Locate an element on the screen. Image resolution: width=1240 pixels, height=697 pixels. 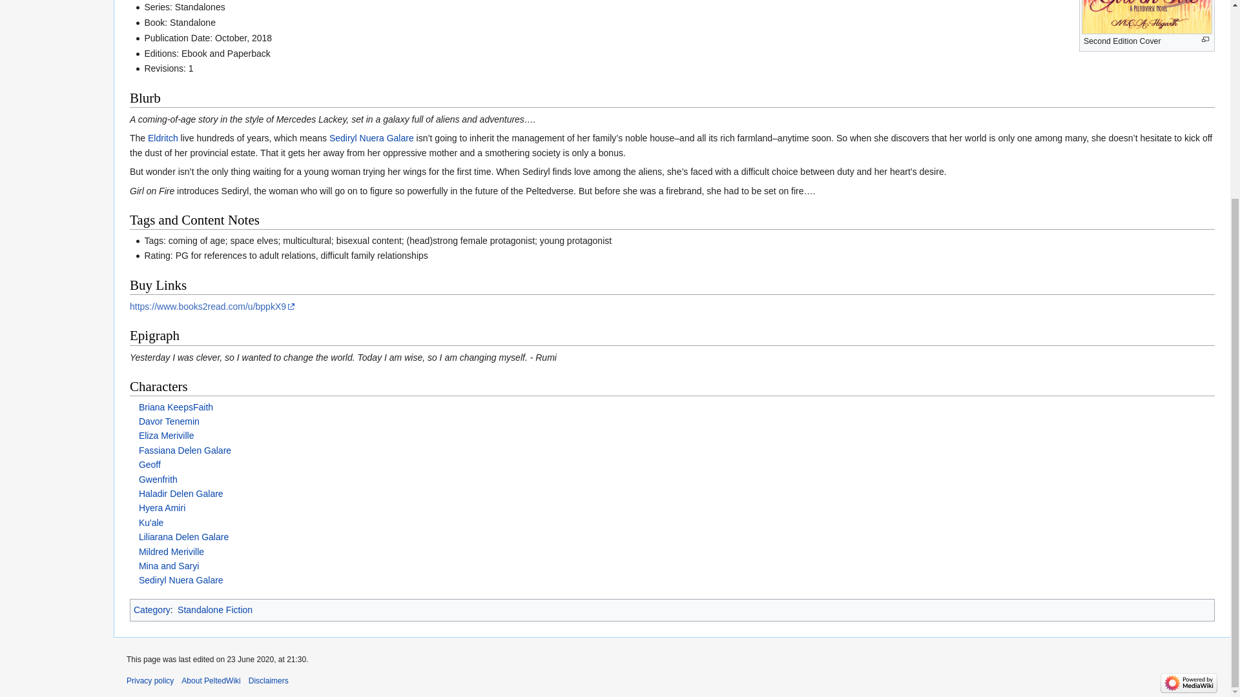
Eliza Meriville is located at coordinates (167, 435).